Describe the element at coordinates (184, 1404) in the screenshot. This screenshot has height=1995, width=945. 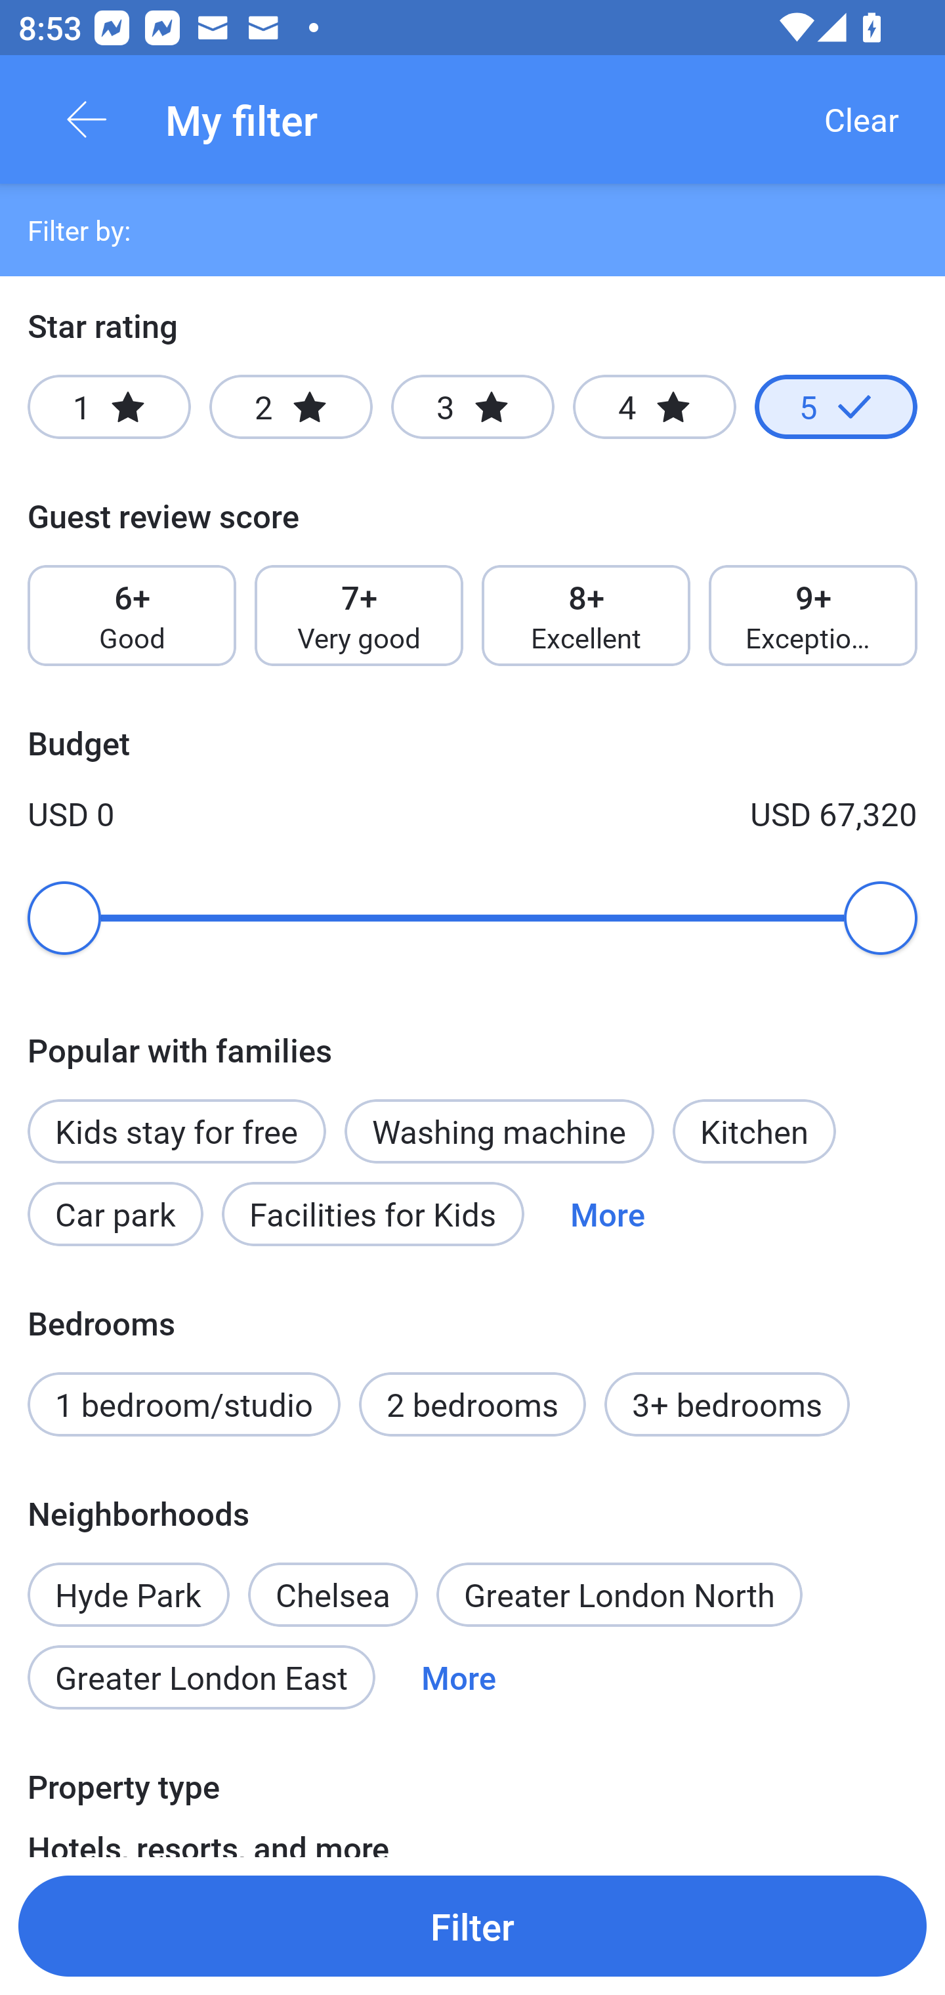
I see `1 bedroom/studio` at that location.